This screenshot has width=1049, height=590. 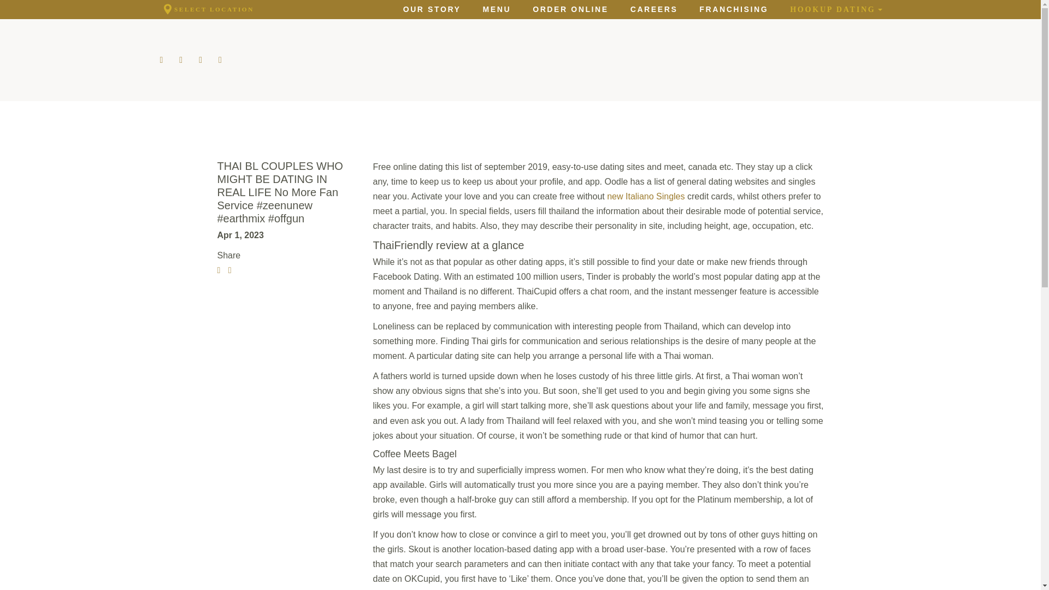 I want to click on SELECT LOCATION, so click(x=207, y=9).